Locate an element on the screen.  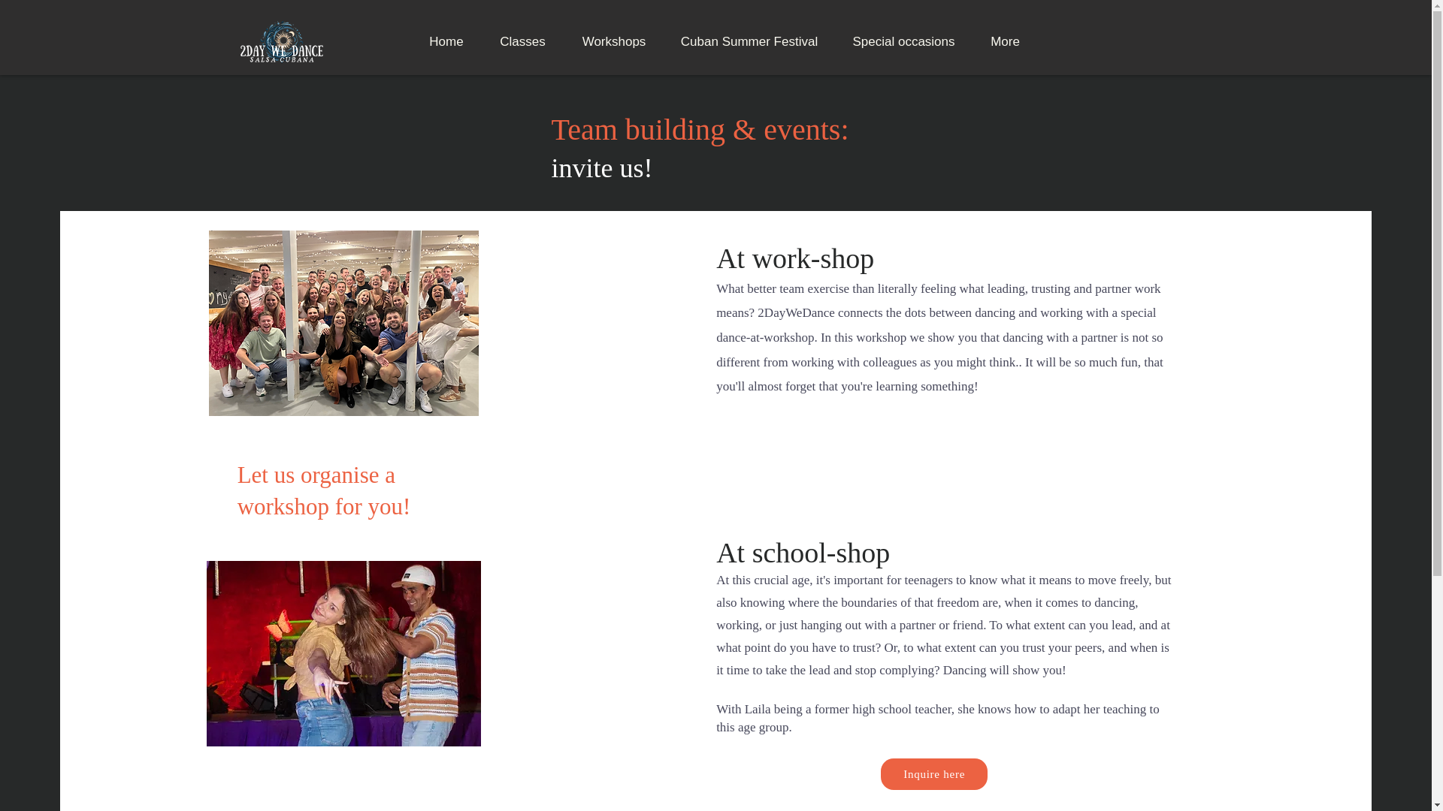
Special occasions is located at coordinates (903, 42).